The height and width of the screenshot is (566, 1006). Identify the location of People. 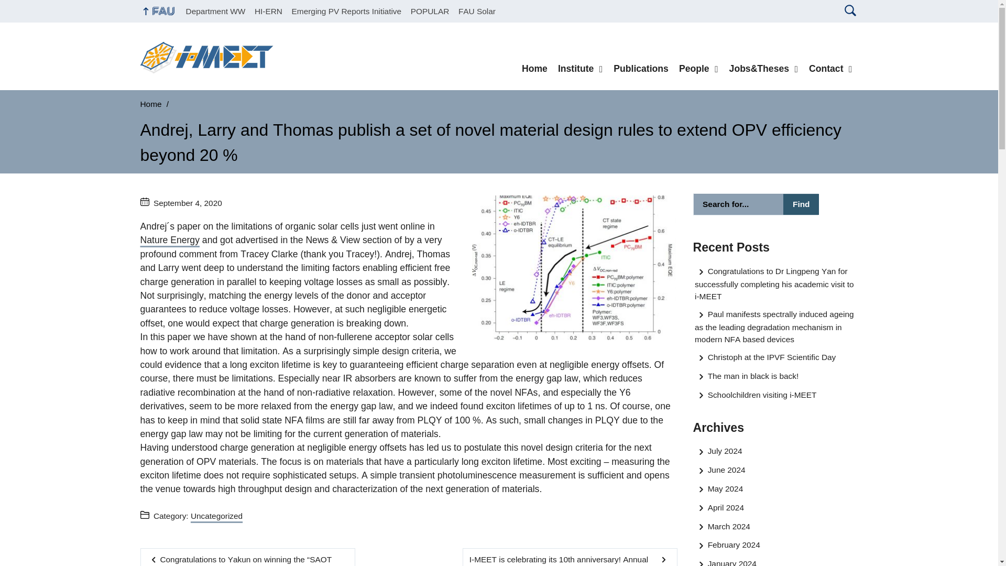
(699, 69).